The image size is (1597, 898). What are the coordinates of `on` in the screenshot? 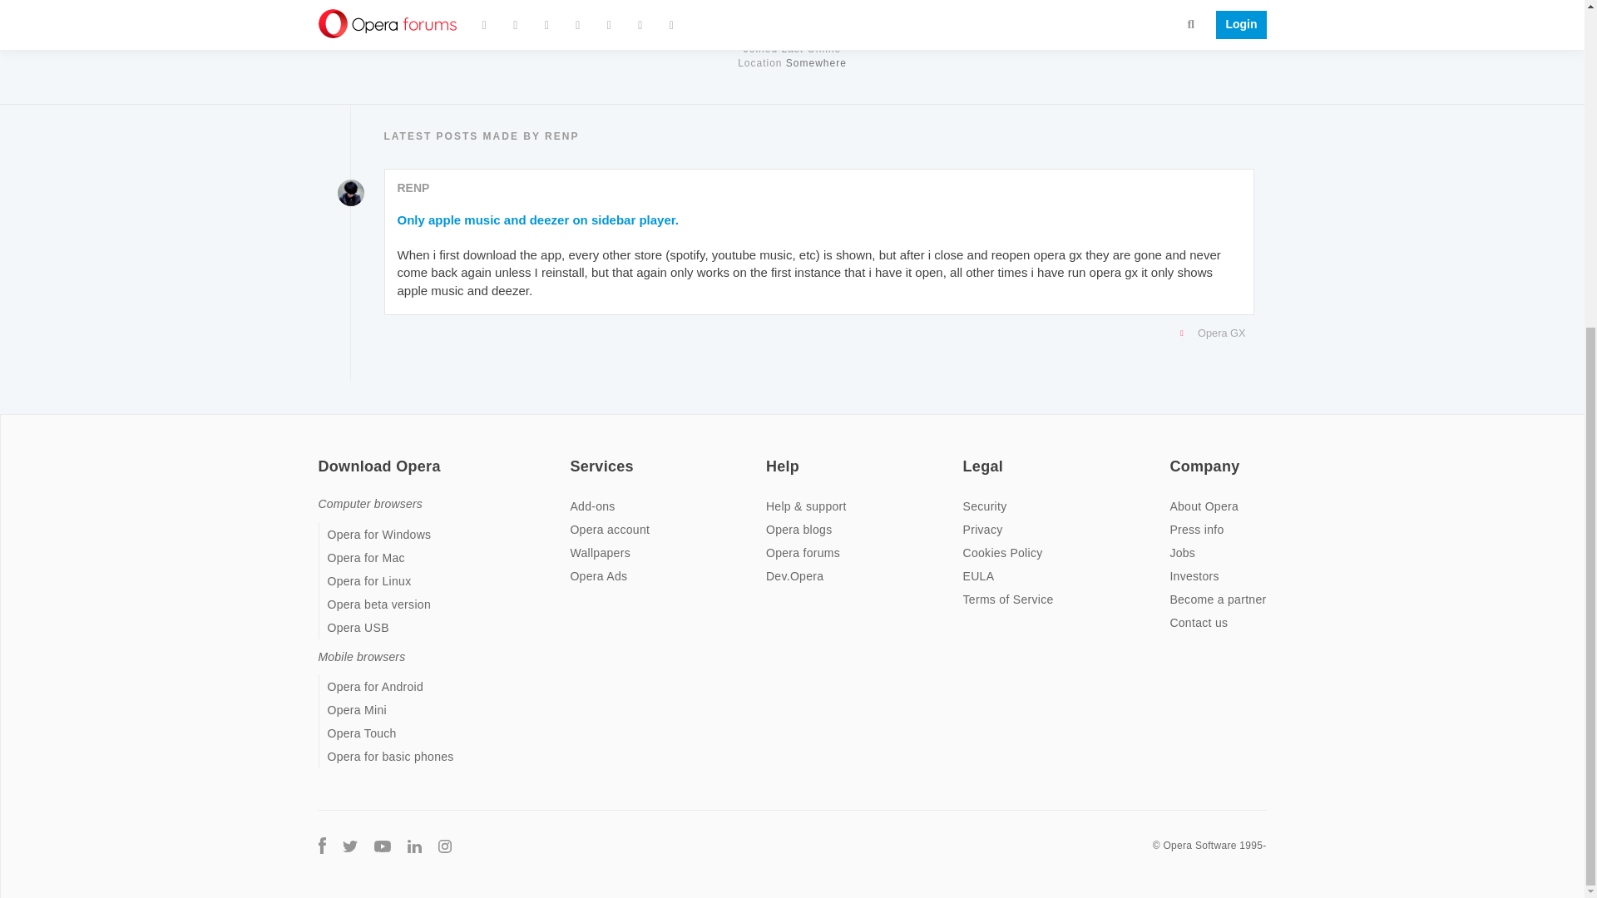 It's located at (1174, 456).